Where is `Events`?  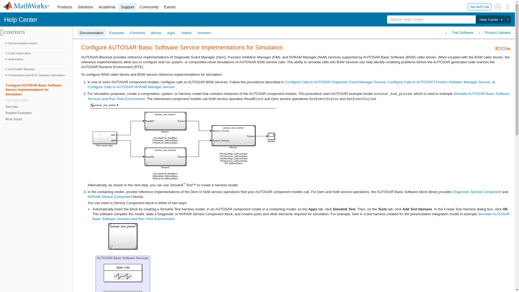
Events is located at coordinates (170, 7).